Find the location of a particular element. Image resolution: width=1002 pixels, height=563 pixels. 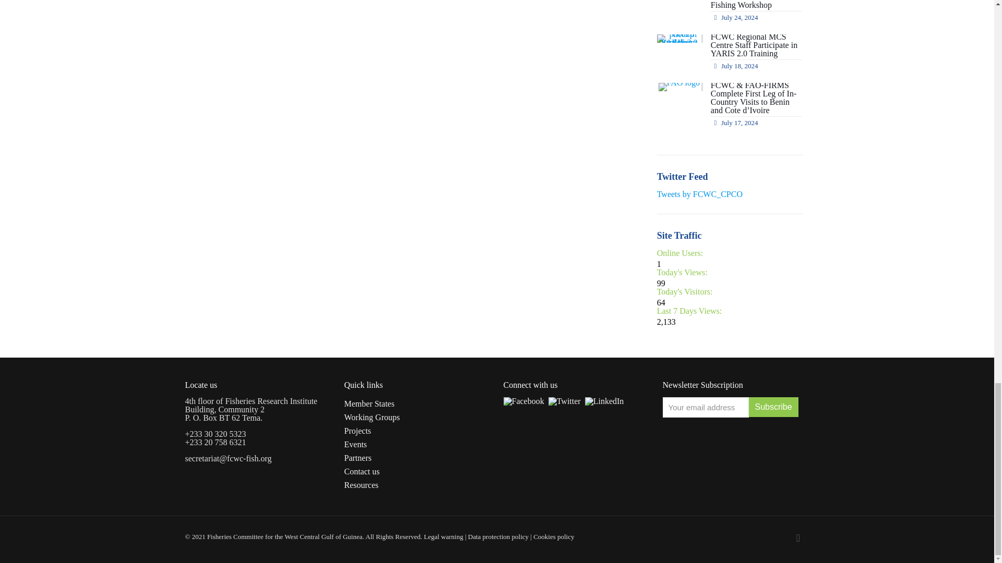

Subscribe is located at coordinates (773, 407).